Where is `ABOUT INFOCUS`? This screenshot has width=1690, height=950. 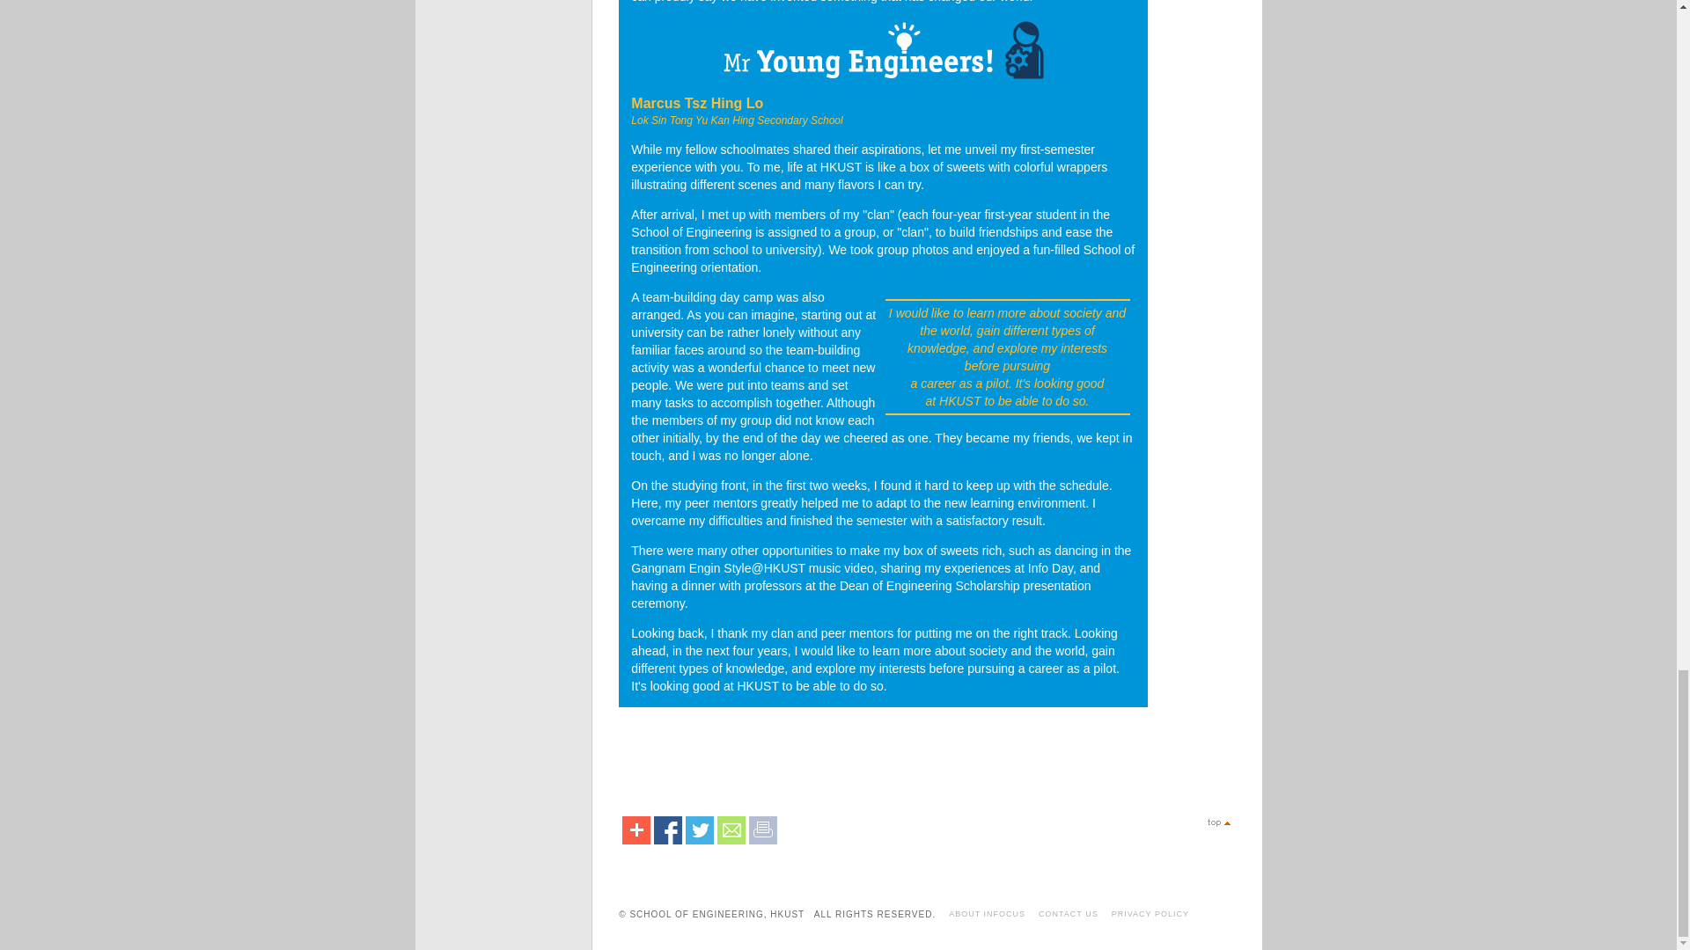
ABOUT INFOCUS is located at coordinates (987, 913).